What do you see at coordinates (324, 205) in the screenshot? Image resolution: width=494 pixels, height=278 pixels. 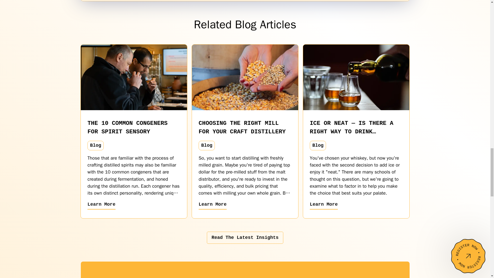 I see `Learn More` at bounding box center [324, 205].